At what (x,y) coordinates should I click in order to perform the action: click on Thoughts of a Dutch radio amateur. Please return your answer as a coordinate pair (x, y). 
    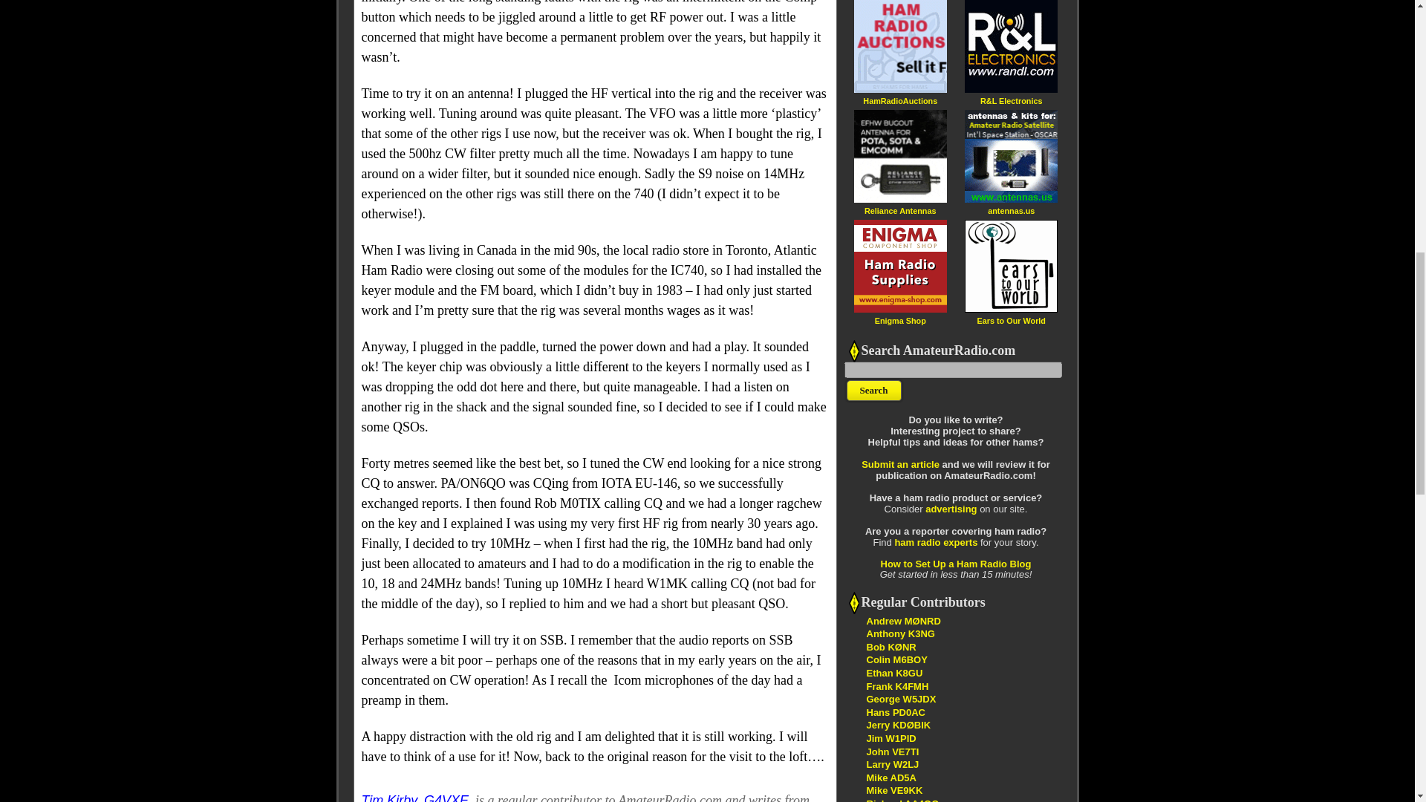
    Looking at the image, I should click on (894, 711).